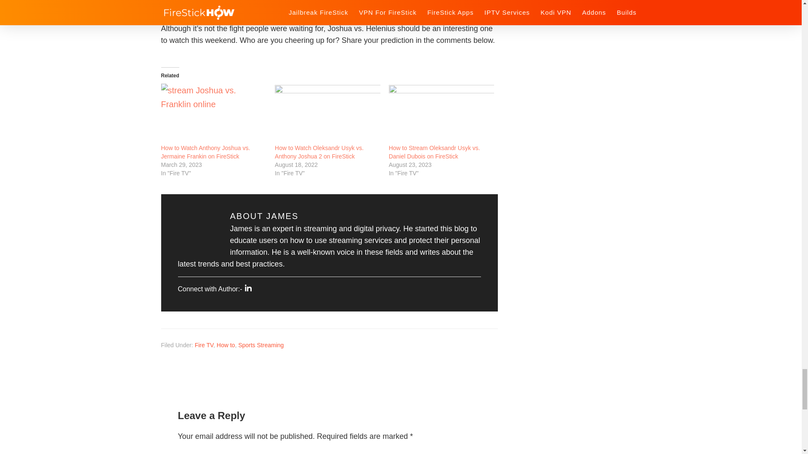 The height and width of the screenshot is (454, 808). I want to click on How to Stream Oleksandr Usyk vs. Daniel Dubois on FireStick, so click(434, 152).